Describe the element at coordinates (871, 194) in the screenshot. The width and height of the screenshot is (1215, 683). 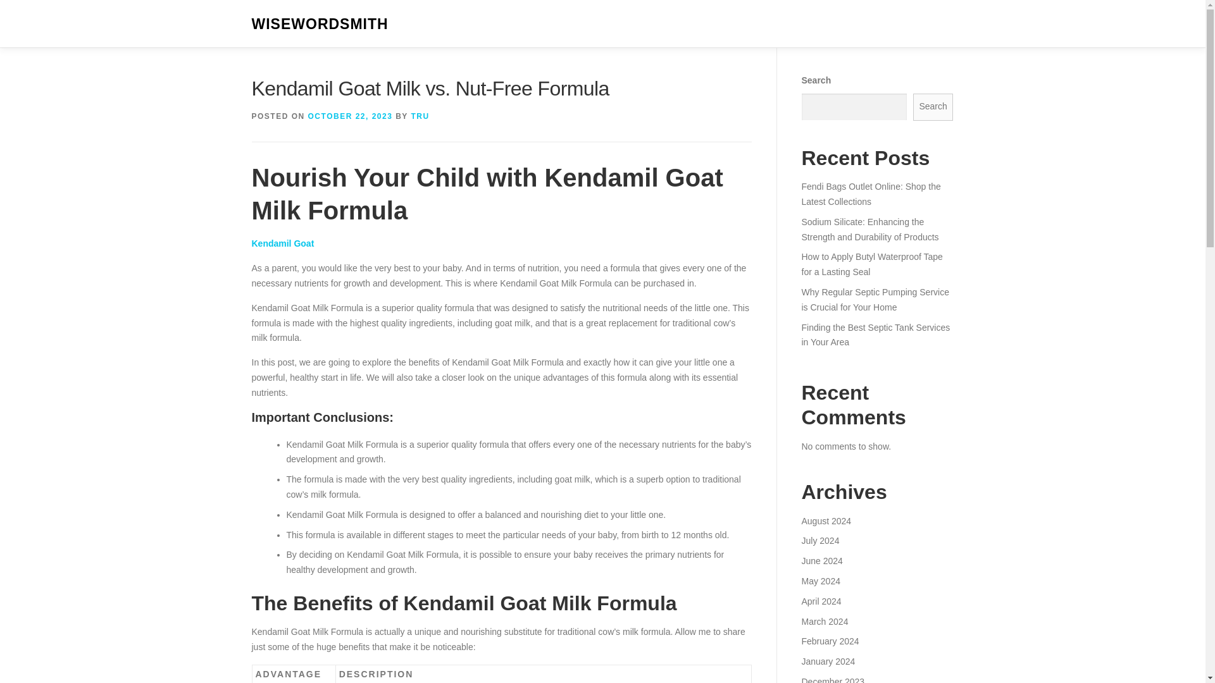
I see `Fendi Bags Outlet Online: Shop the Latest Collections` at that location.